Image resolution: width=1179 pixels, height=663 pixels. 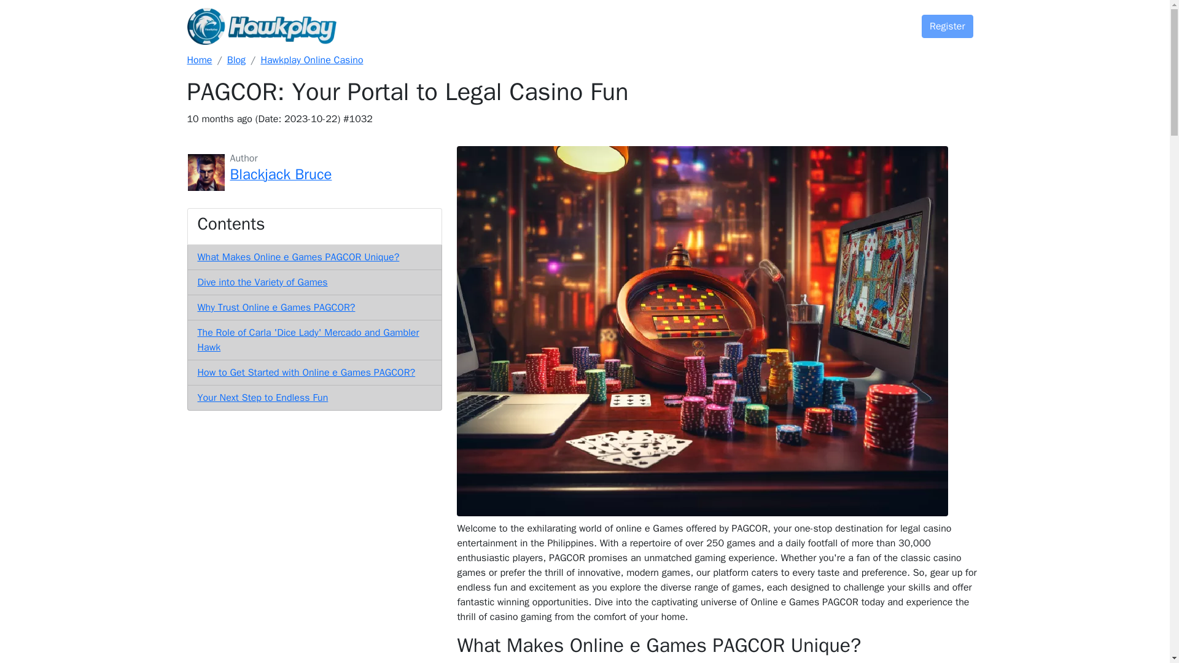 I want to click on The Role of Carla 'Dice Lady' Mercado and Gambler Hawk, so click(x=308, y=340).